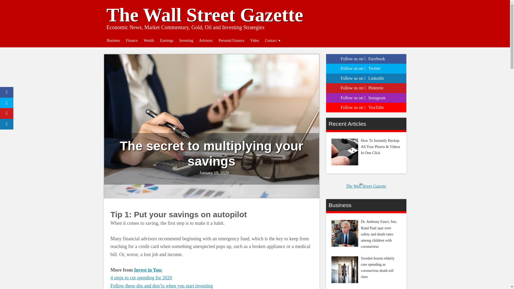 Image resolution: width=514 pixels, height=289 pixels. What do you see at coordinates (254, 41) in the screenshot?
I see `Video` at bounding box center [254, 41].